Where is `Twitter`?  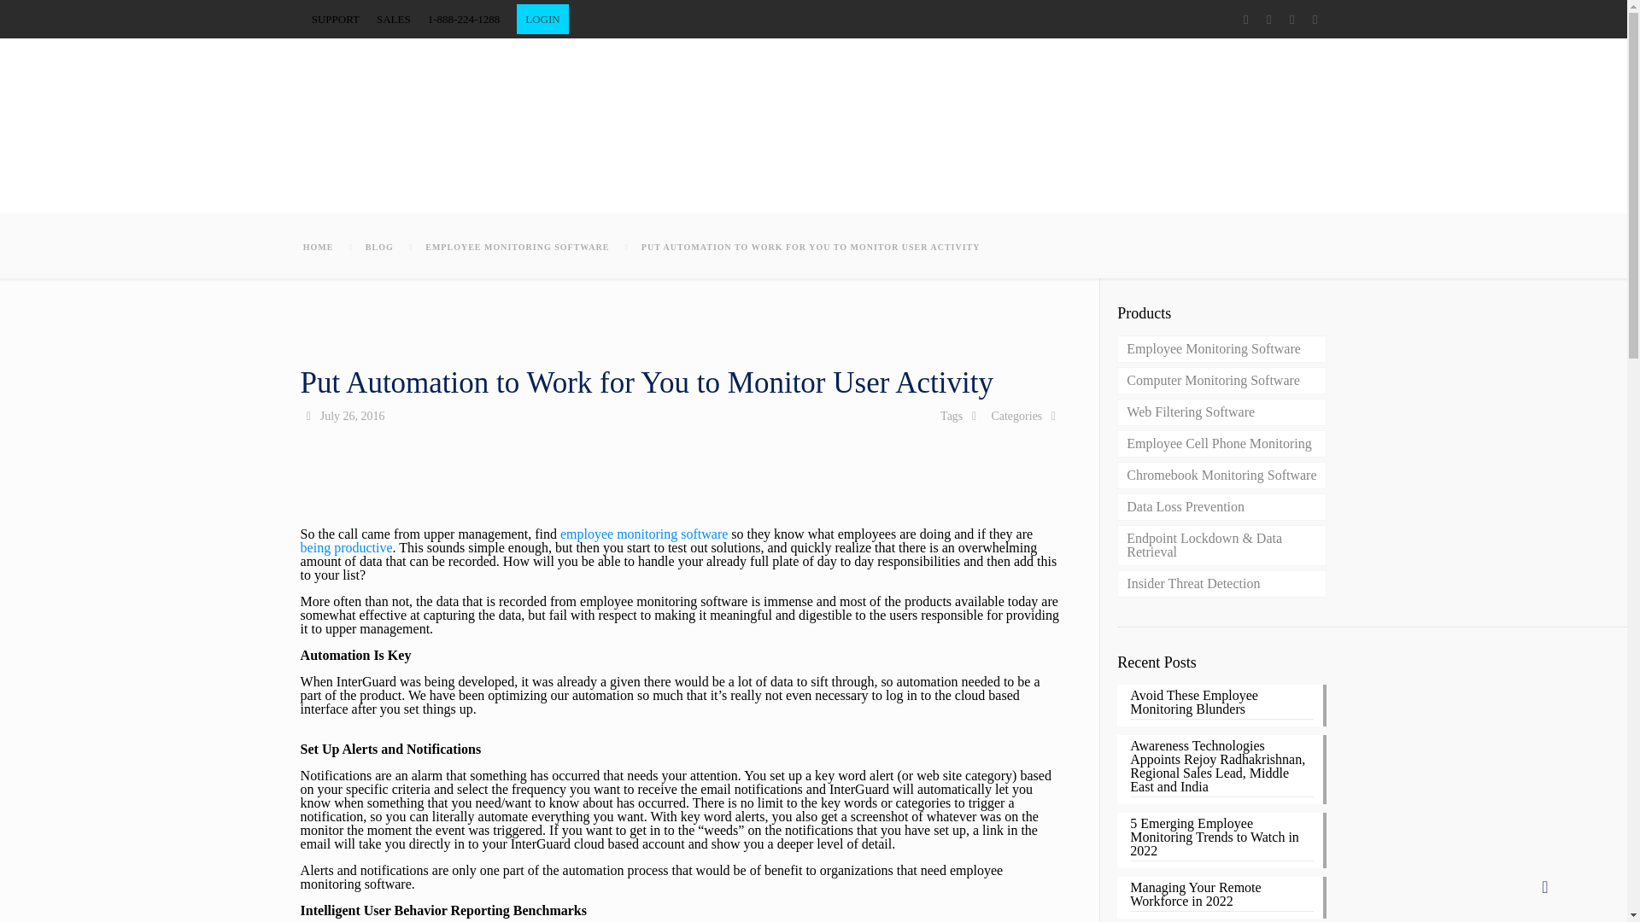
Twitter is located at coordinates (1268, 20).